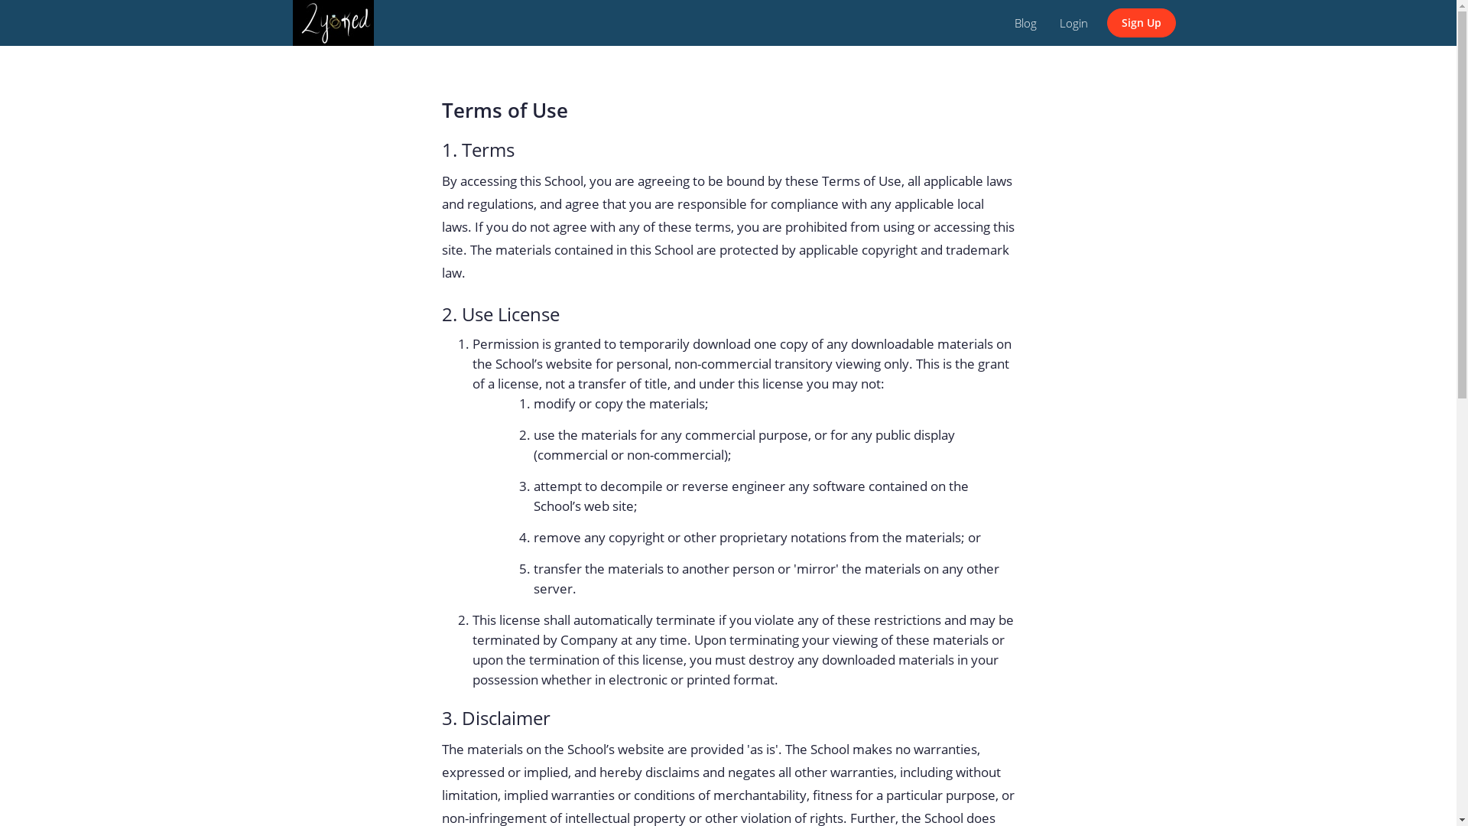 This screenshot has width=1468, height=826. What do you see at coordinates (1142, 23) in the screenshot?
I see `Sign Up` at bounding box center [1142, 23].